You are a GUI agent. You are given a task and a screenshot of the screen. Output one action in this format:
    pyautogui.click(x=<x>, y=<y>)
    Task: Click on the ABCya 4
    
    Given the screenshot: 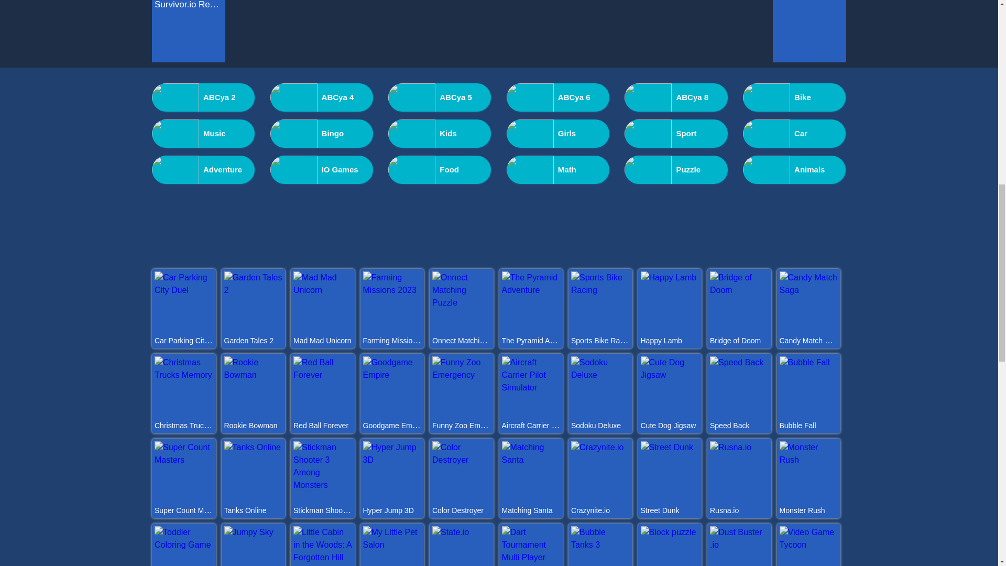 What is the action you would take?
    pyautogui.click(x=322, y=97)
    